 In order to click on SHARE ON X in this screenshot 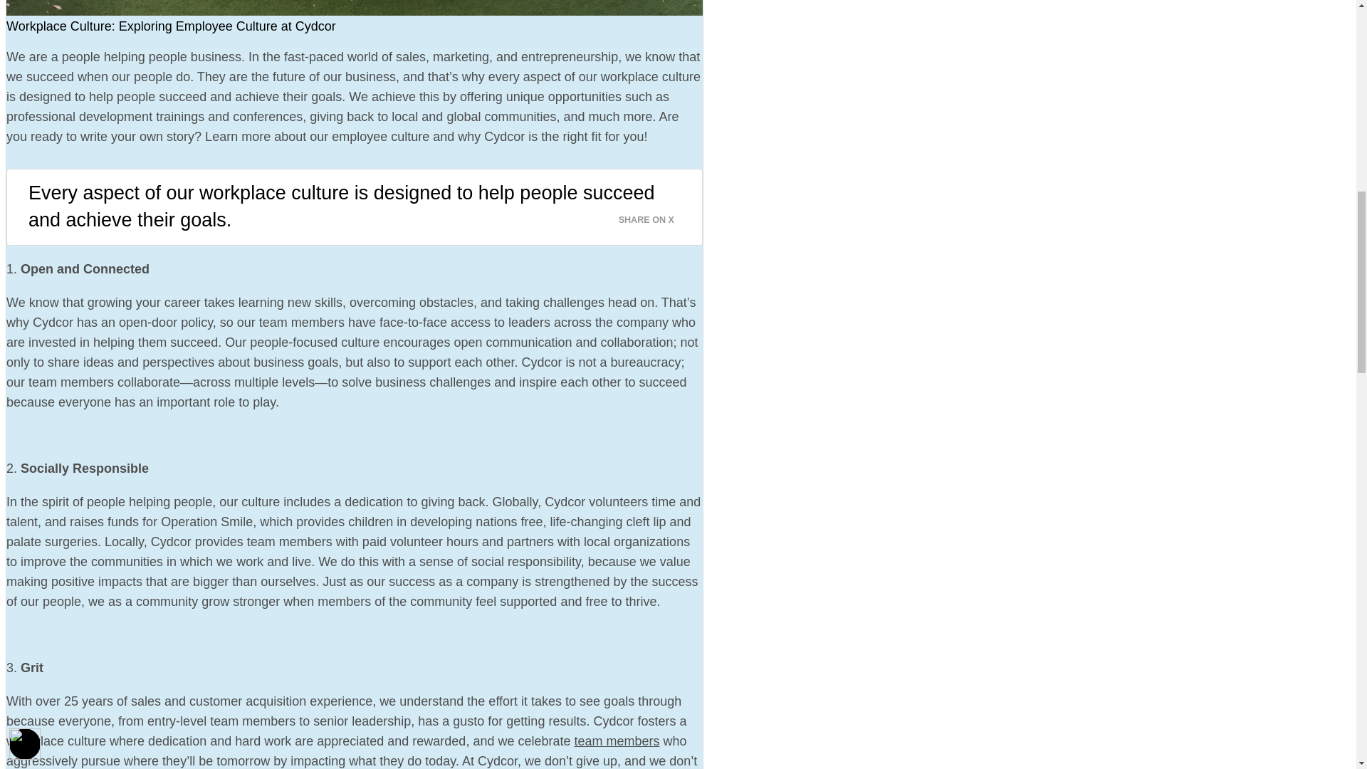, I will do `click(655, 216)`.